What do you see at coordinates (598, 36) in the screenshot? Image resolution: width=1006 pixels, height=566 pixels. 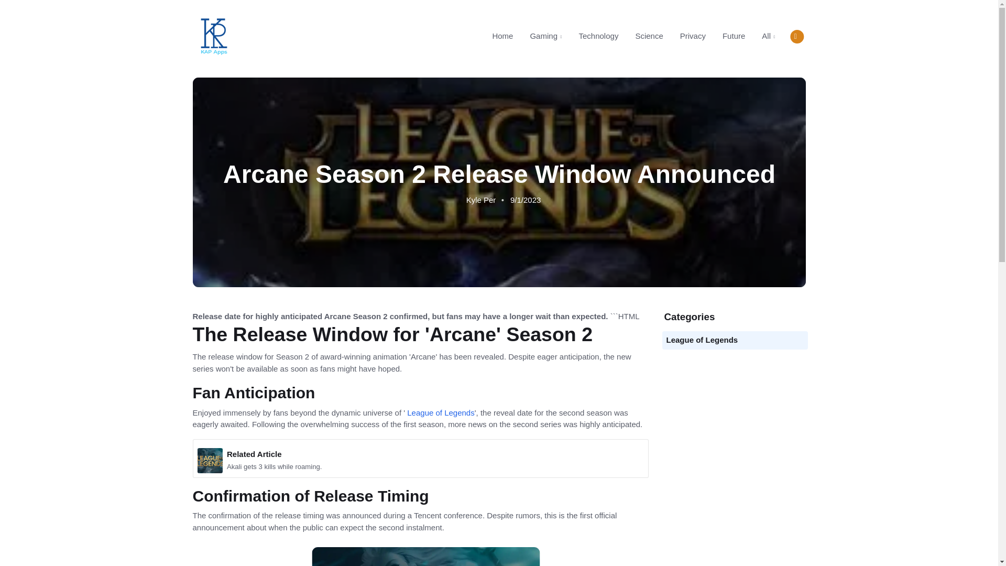 I see `Technology` at bounding box center [598, 36].